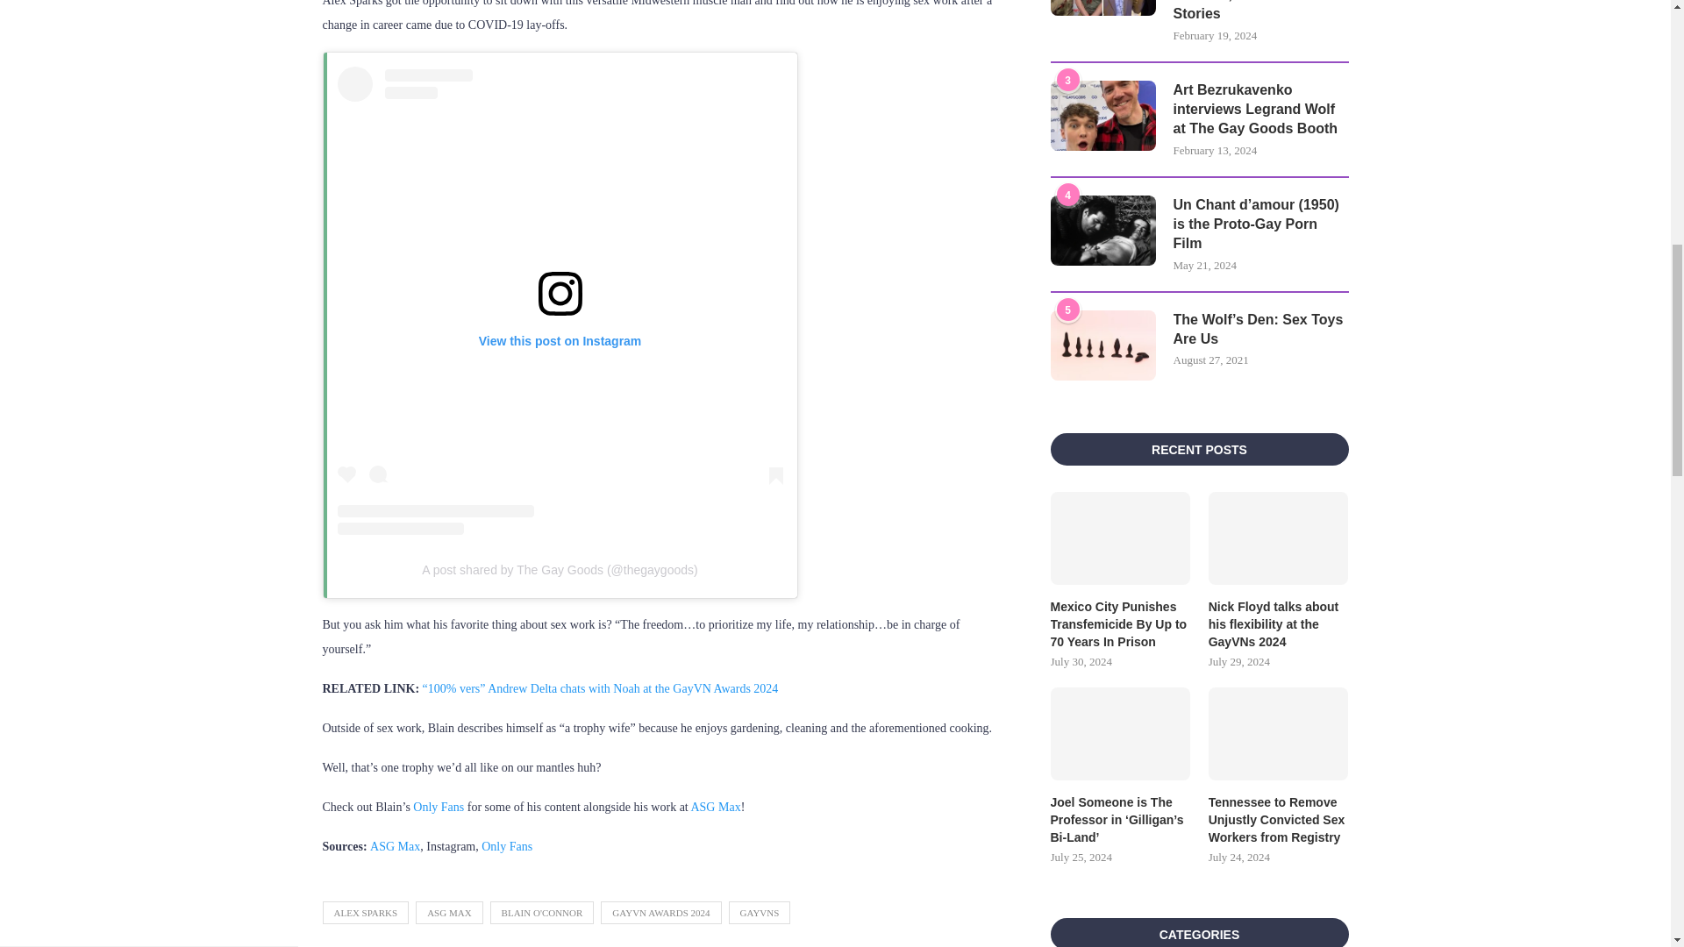  I want to click on Only Fans, so click(439, 807).